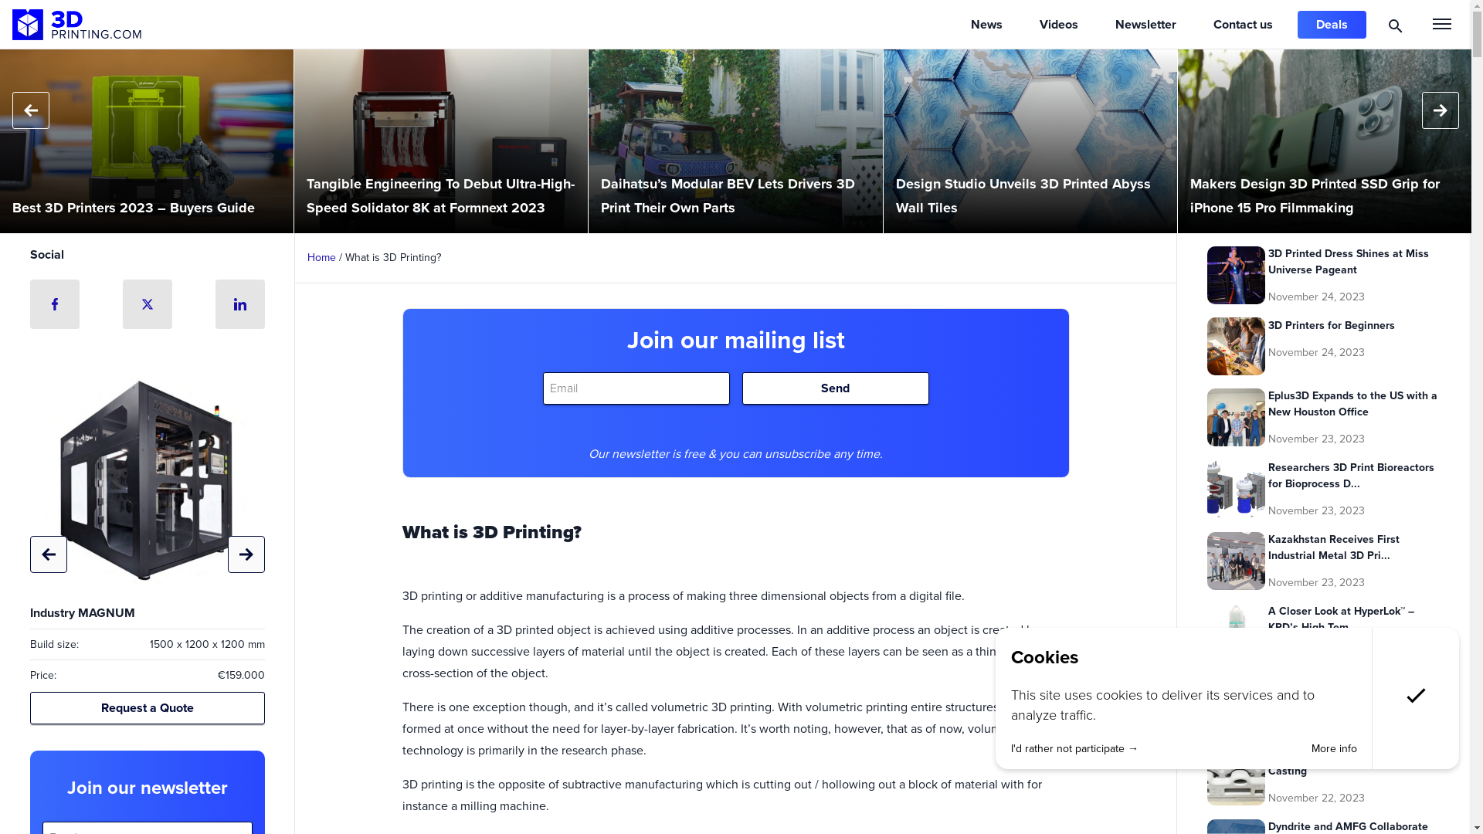 The image size is (1483, 834). I want to click on More info, so click(1335, 749).